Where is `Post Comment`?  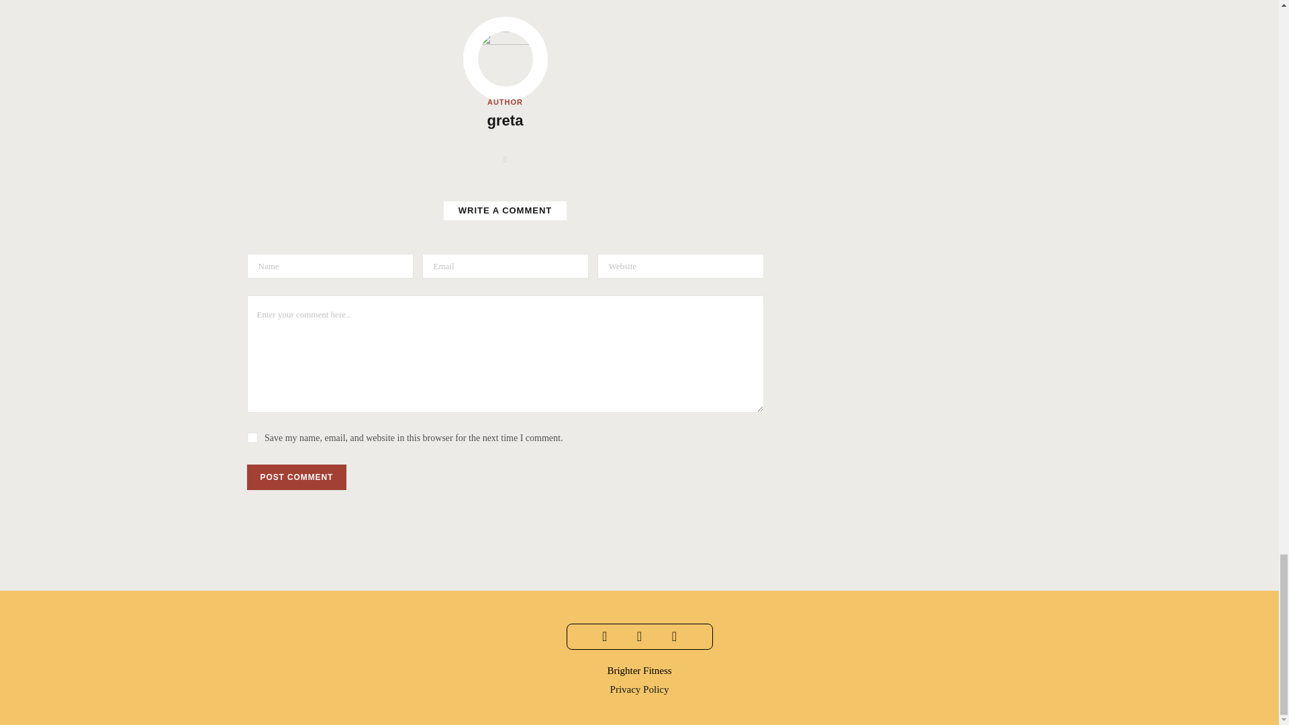
Post Comment is located at coordinates (297, 477).